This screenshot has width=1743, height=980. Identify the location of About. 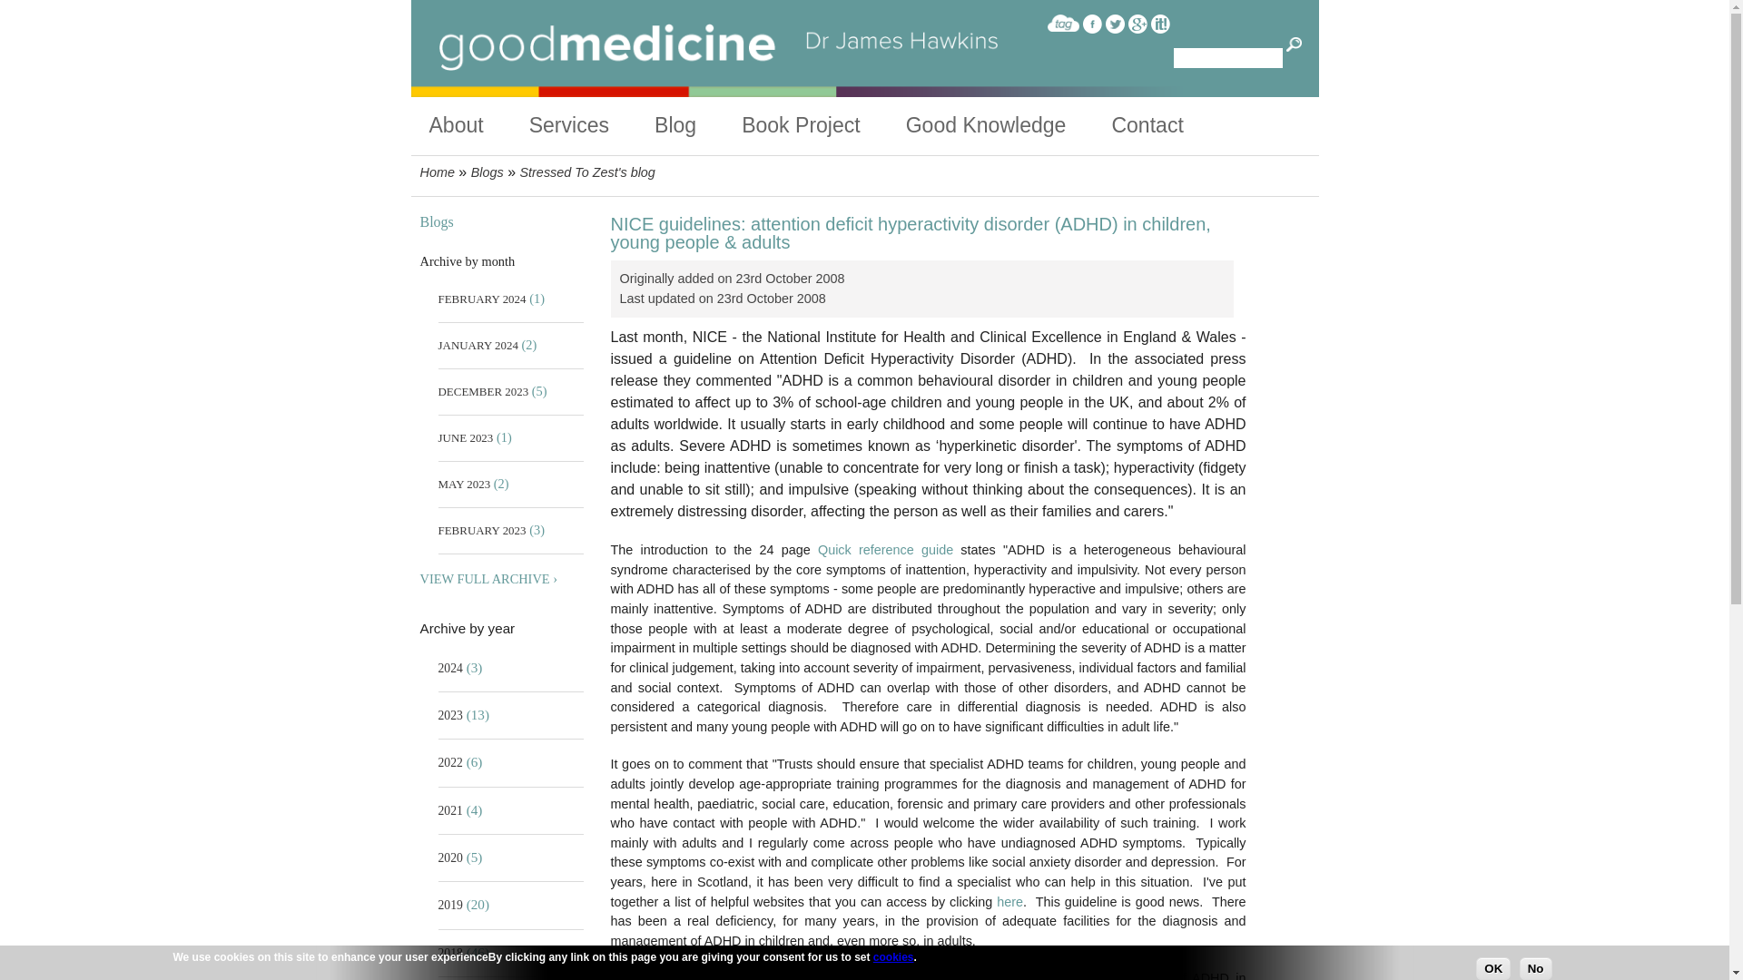
(478, 125).